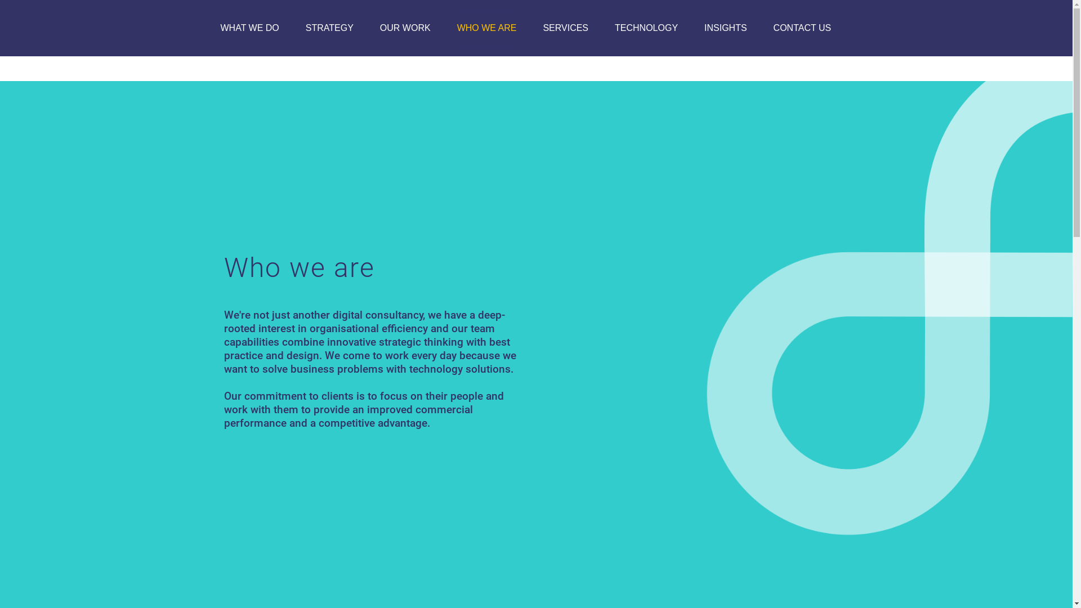 The height and width of the screenshot is (608, 1081). What do you see at coordinates (565, 28) in the screenshot?
I see `SERVICES` at bounding box center [565, 28].